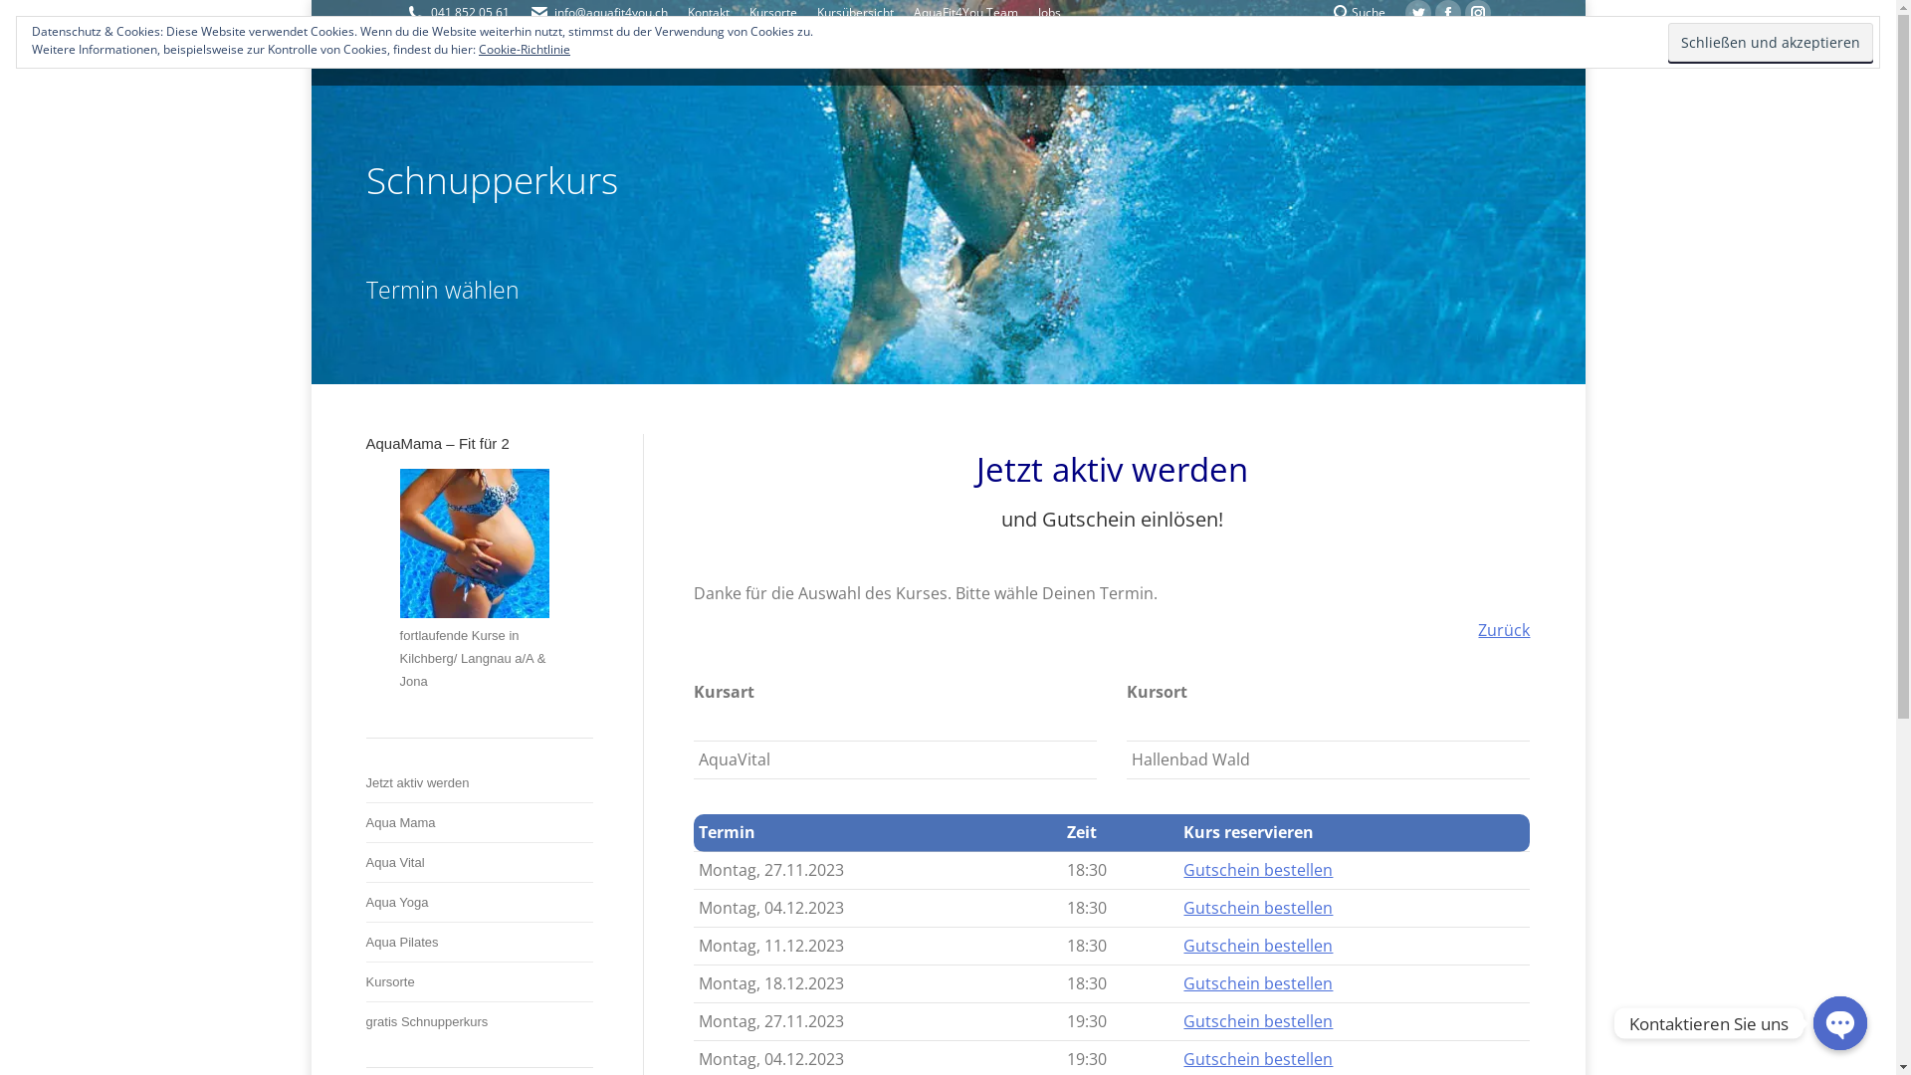 Image resolution: width=1911 pixels, height=1075 pixels. Describe the element at coordinates (1258, 870) in the screenshot. I see `Gutschein bestellen` at that location.